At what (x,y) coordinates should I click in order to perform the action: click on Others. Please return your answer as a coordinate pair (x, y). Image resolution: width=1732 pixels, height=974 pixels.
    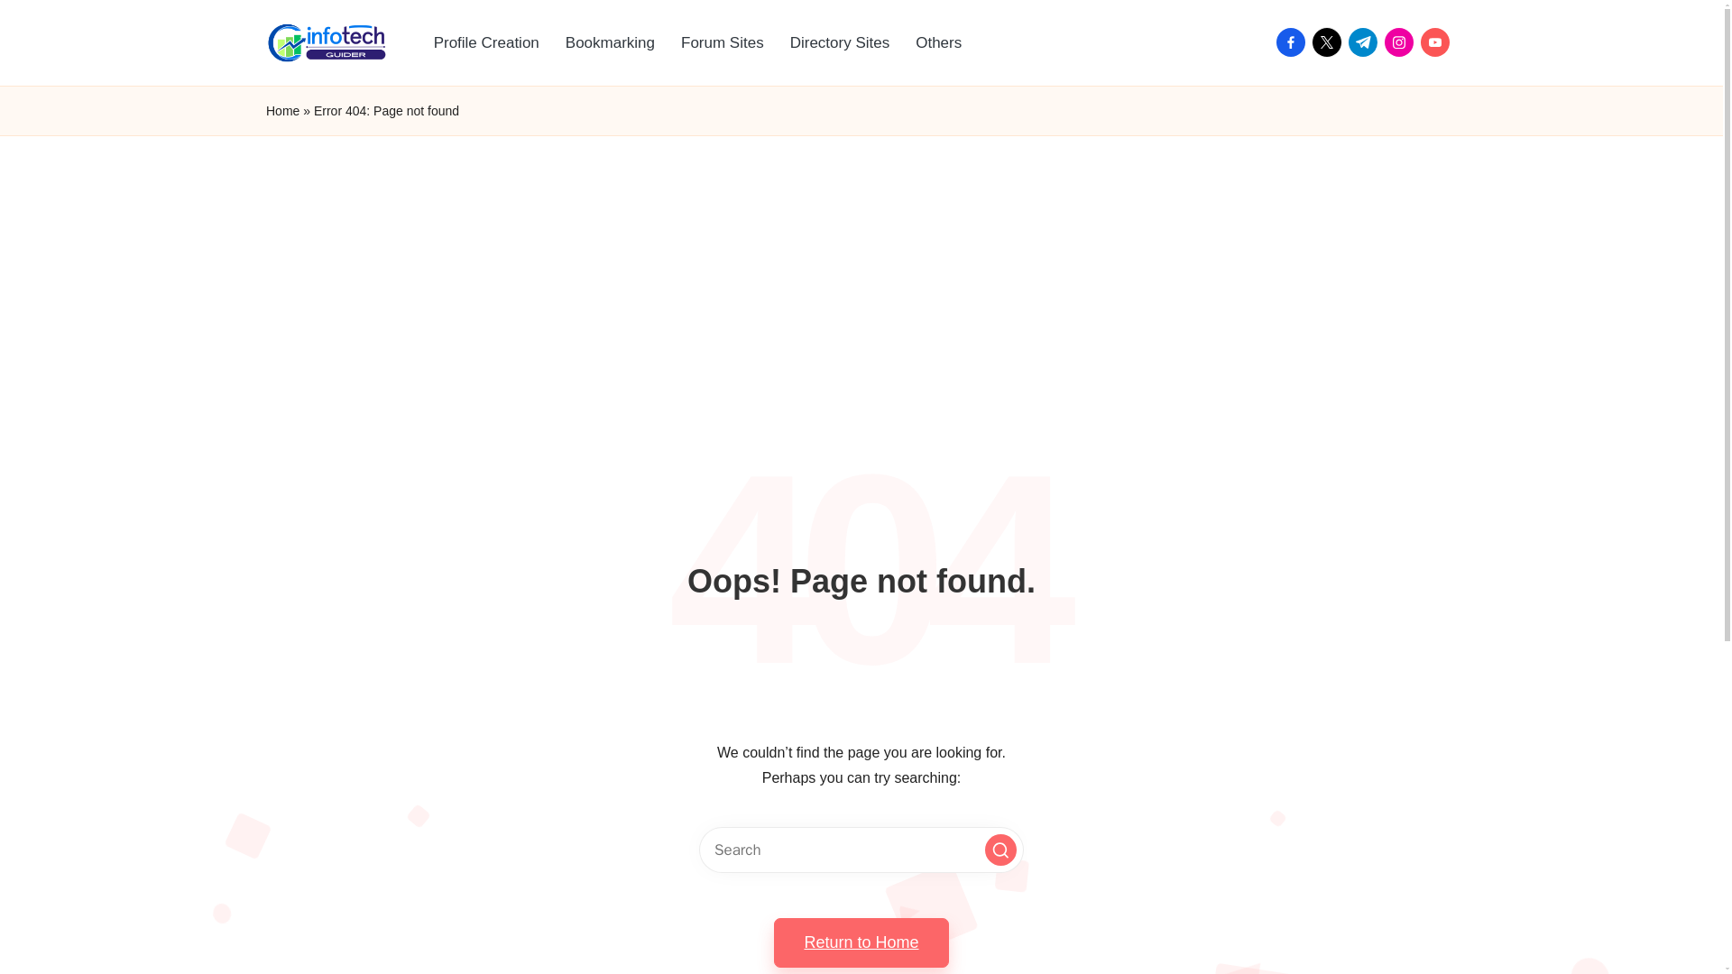
    Looking at the image, I should click on (938, 43).